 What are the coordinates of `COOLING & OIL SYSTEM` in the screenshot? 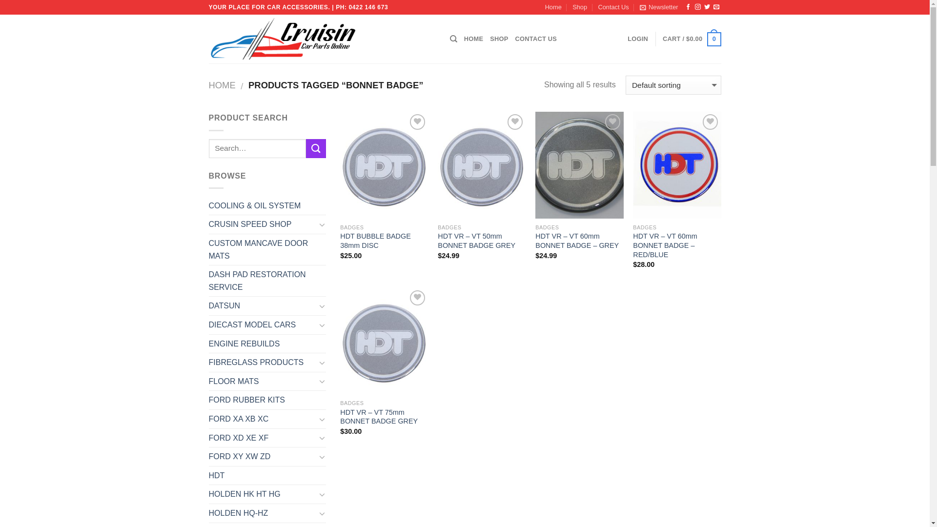 It's located at (267, 206).